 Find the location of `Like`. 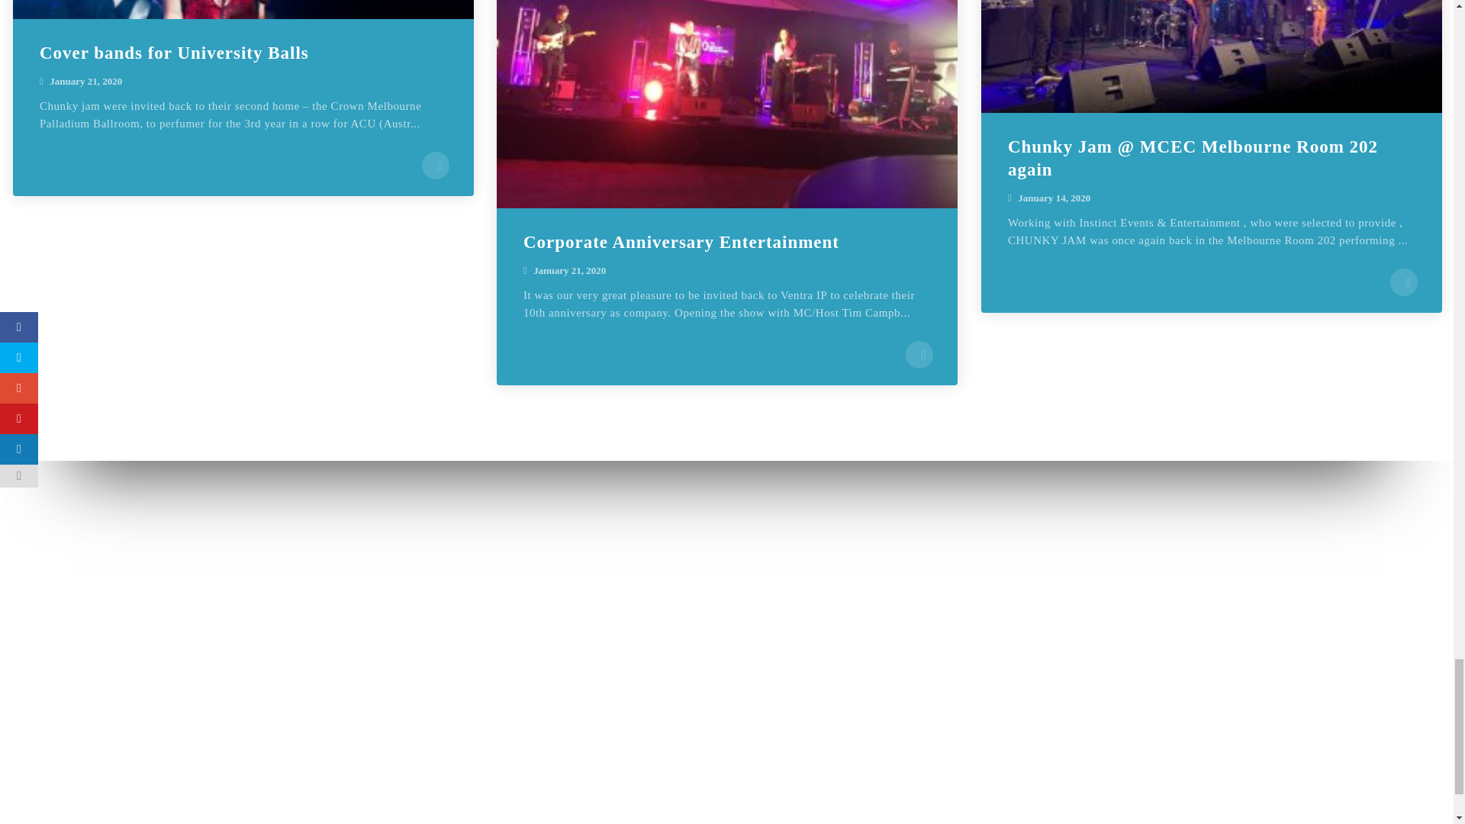

Like is located at coordinates (919, 354).